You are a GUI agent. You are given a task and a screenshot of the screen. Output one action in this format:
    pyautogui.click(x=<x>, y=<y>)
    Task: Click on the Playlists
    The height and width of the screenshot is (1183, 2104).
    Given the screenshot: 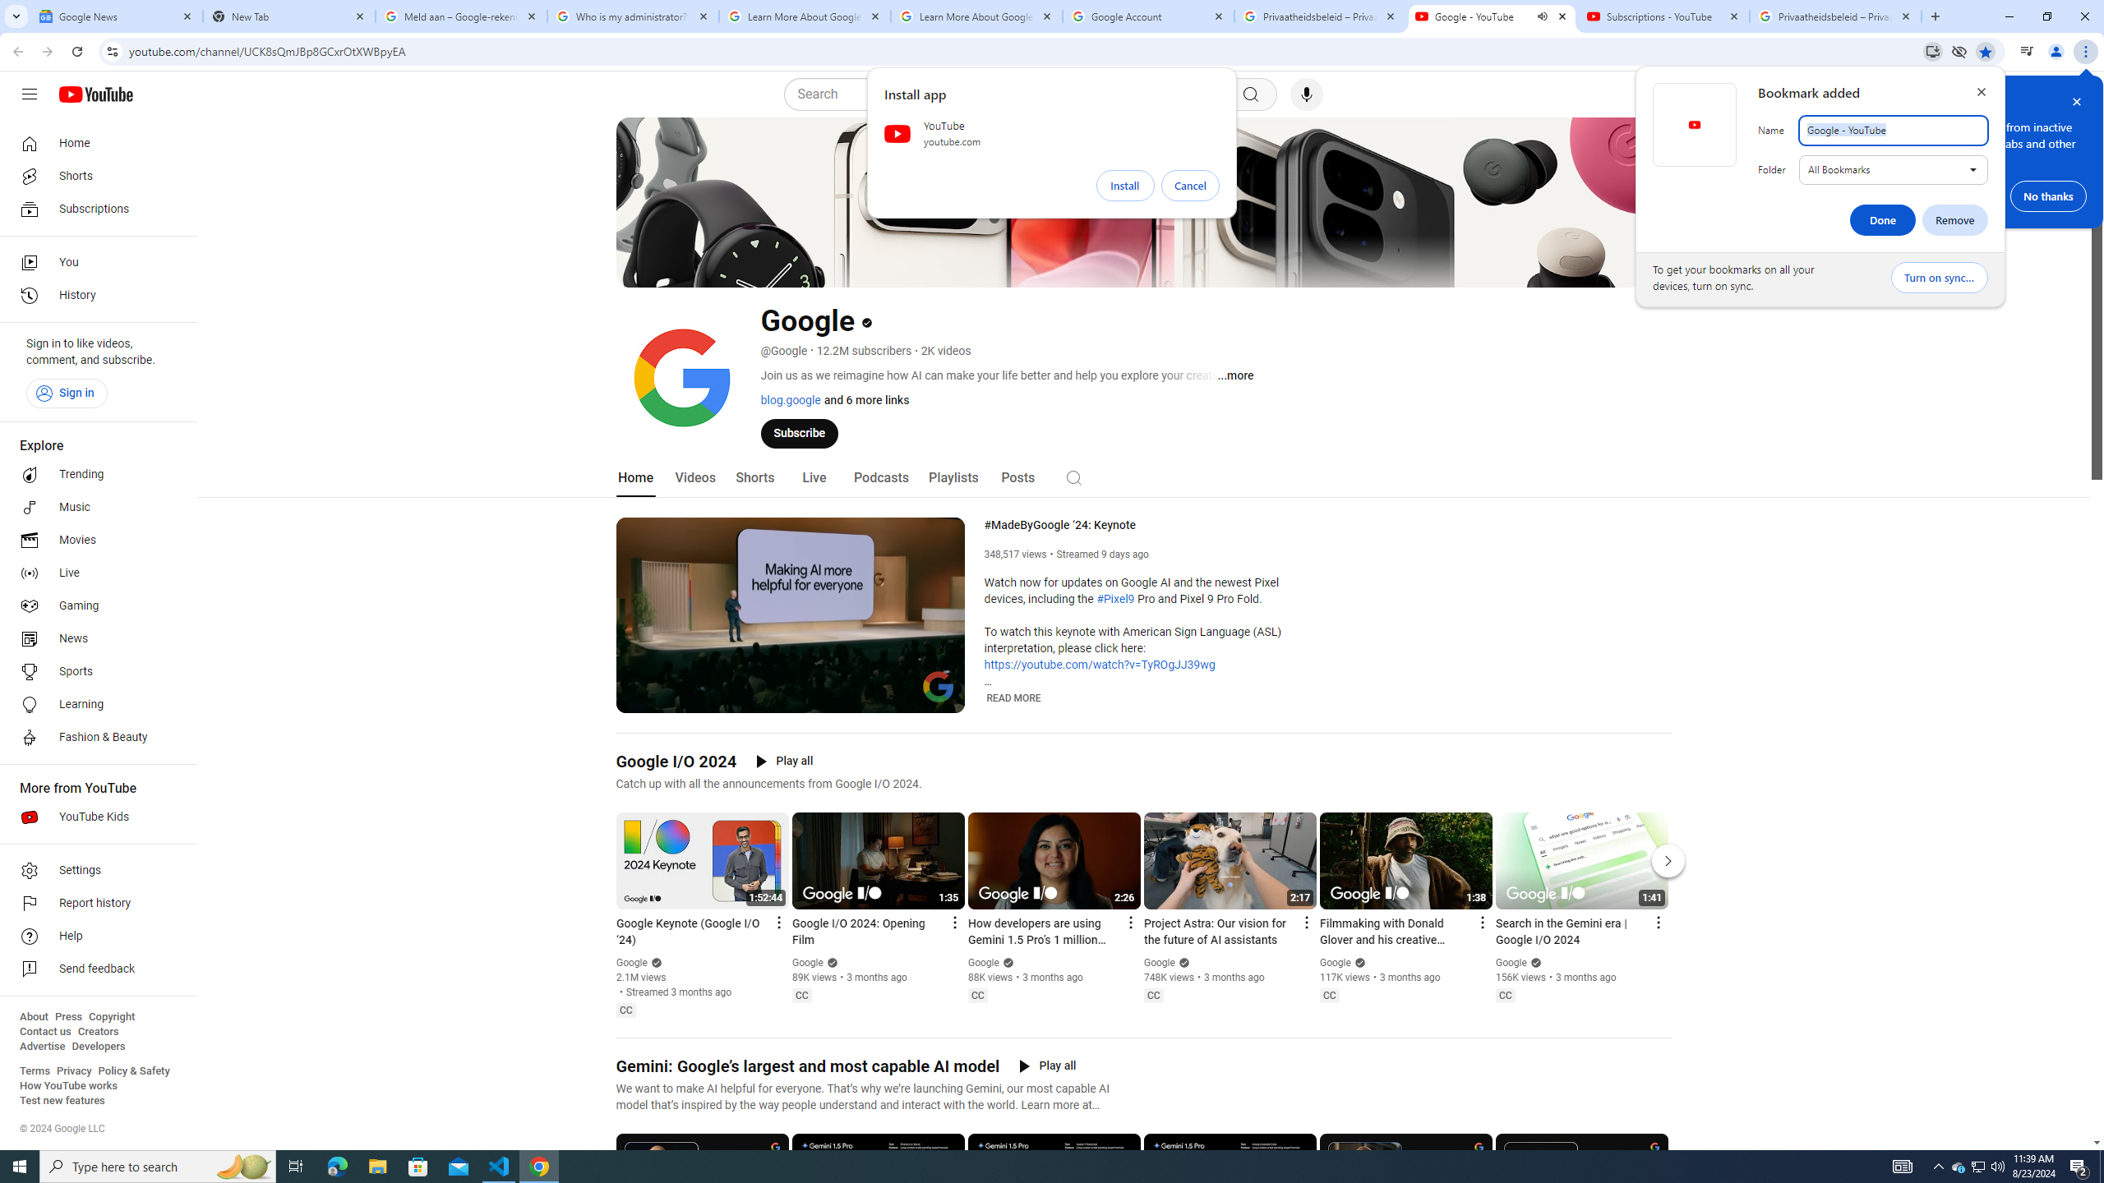 What is the action you would take?
    pyautogui.click(x=953, y=478)
    